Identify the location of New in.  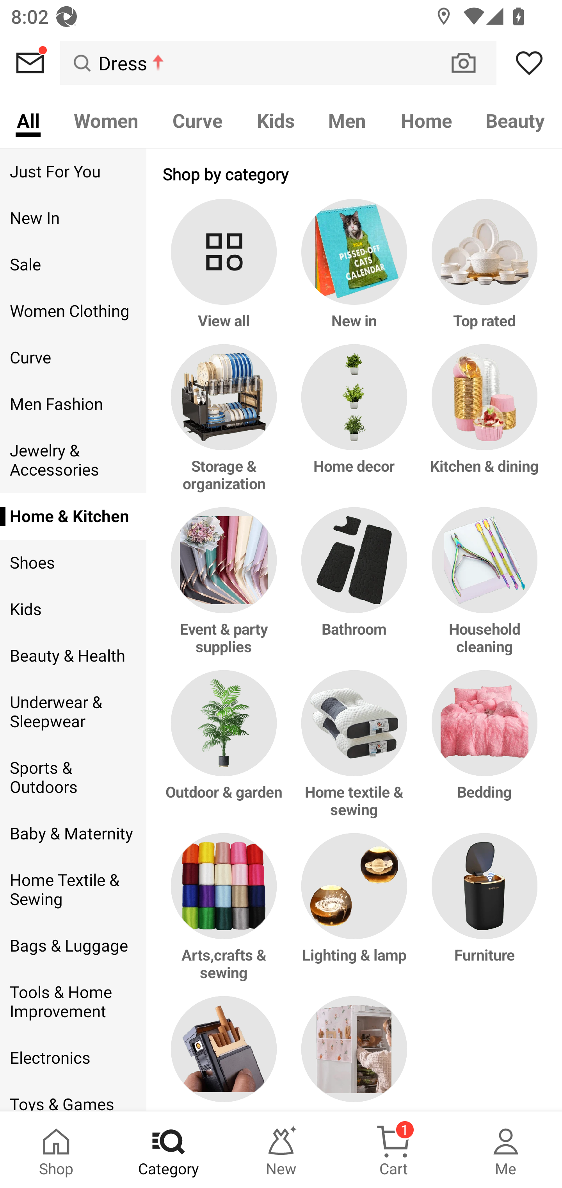
(354, 271).